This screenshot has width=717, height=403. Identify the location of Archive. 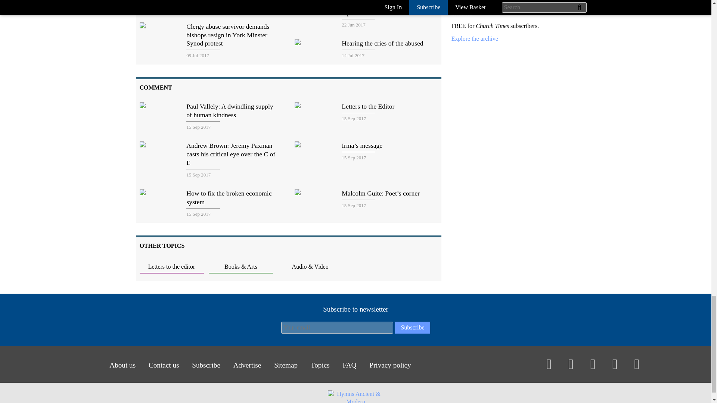
(474, 39).